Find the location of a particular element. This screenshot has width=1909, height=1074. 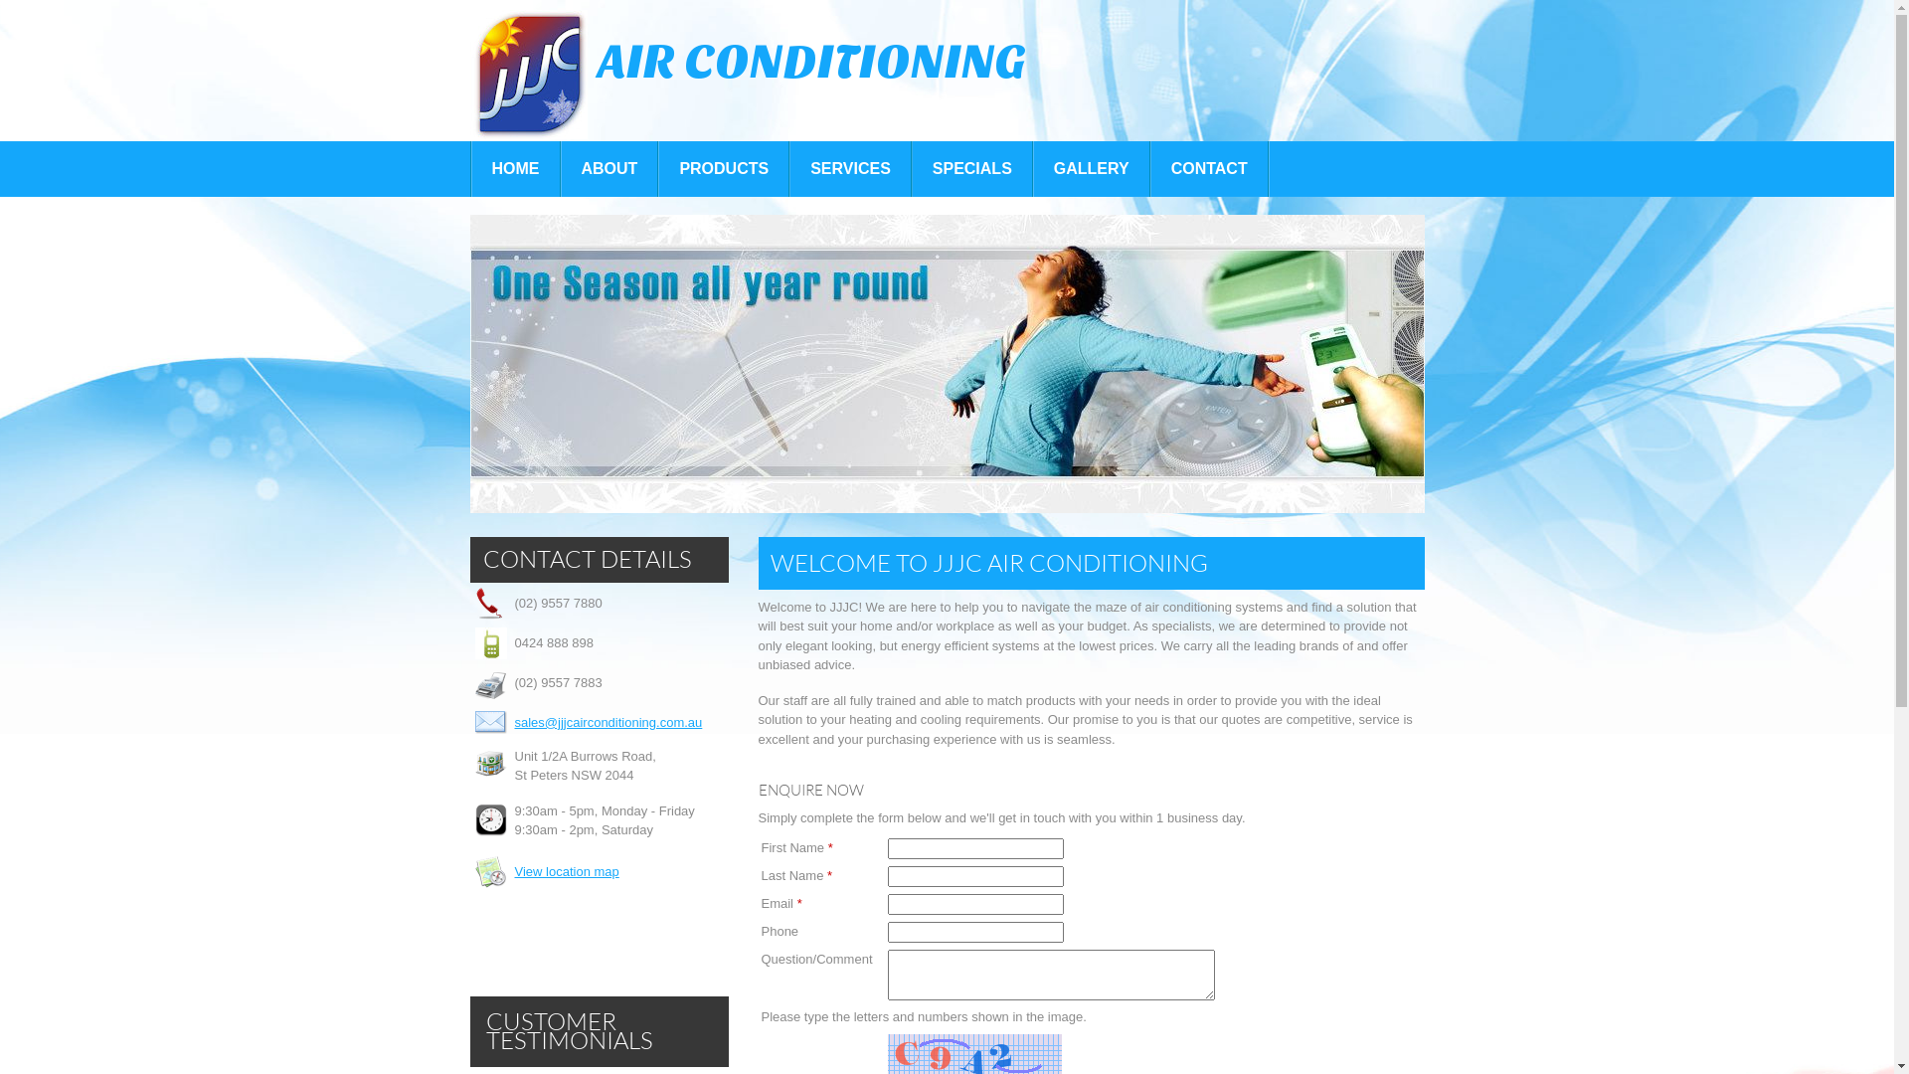

sales@jjjcairconditioning.com.au is located at coordinates (608, 722).